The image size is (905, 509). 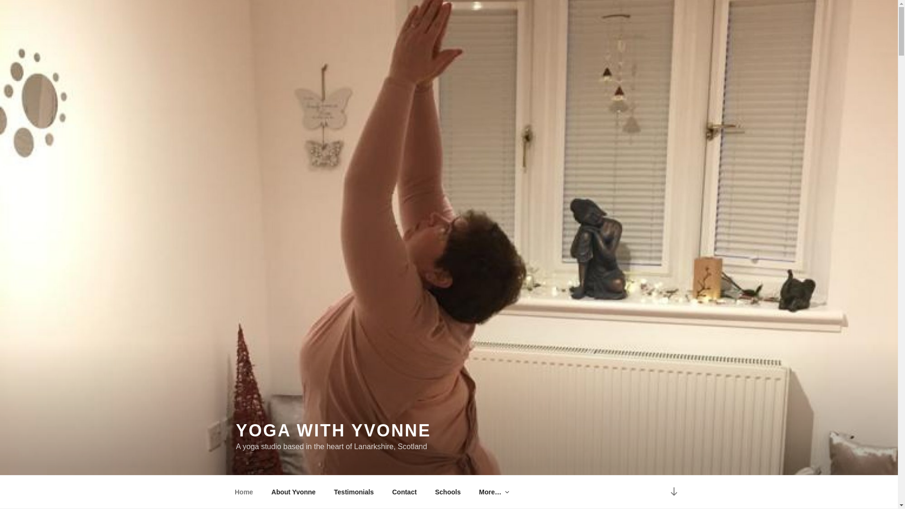 I want to click on About Yvonne, so click(x=293, y=492).